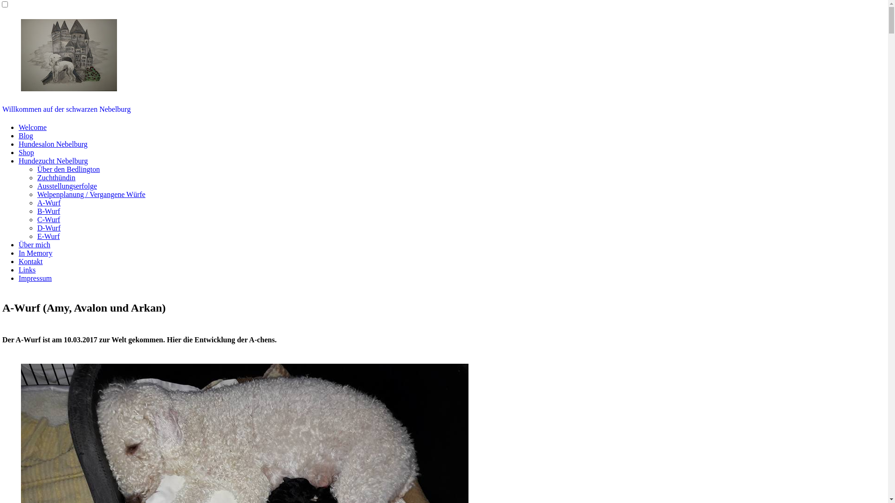 The image size is (895, 503). I want to click on Hundesalon Nebelburg, so click(53, 144).